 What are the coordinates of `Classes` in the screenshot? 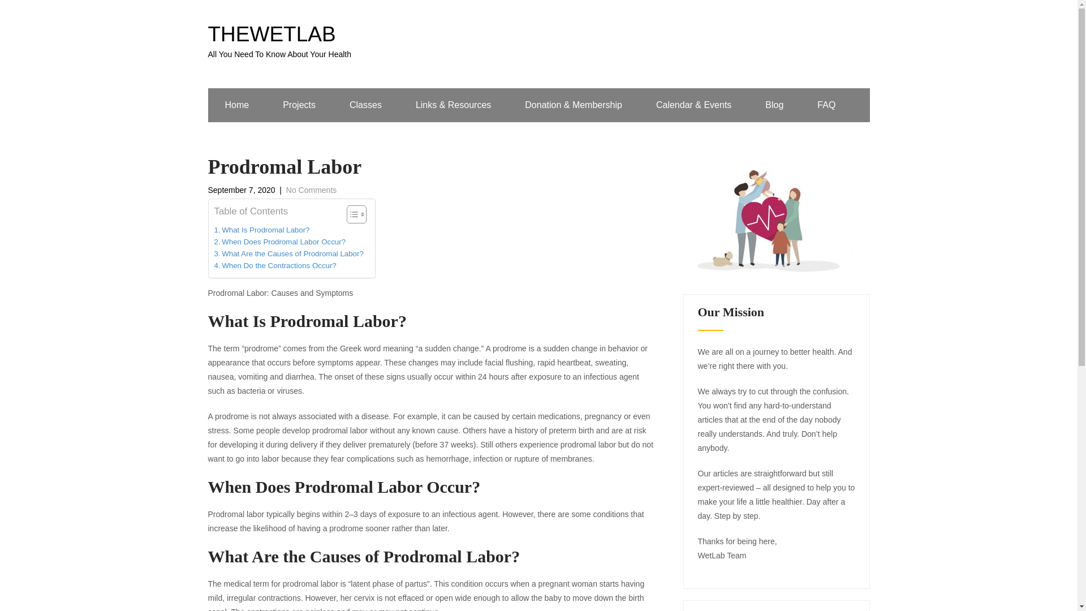 It's located at (365, 105).